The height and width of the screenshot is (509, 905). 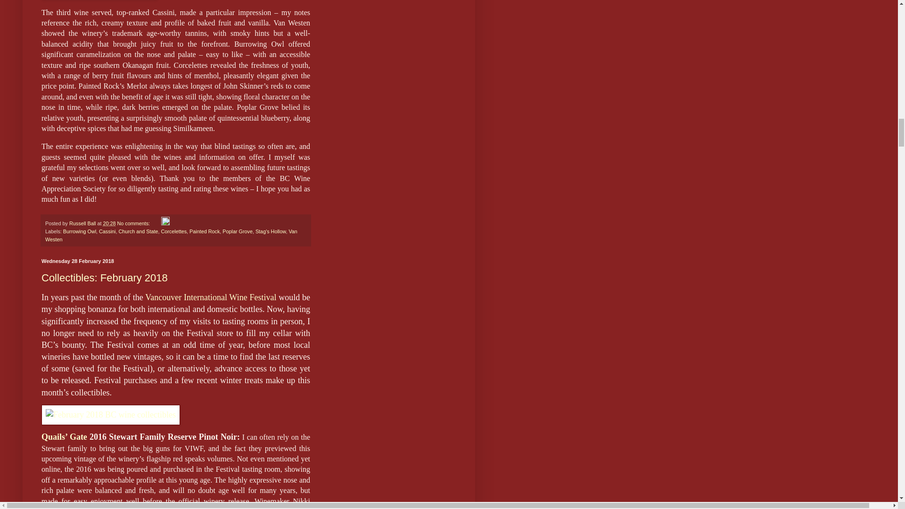 What do you see at coordinates (156, 223) in the screenshot?
I see `Email Post` at bounding box center [156, 223].